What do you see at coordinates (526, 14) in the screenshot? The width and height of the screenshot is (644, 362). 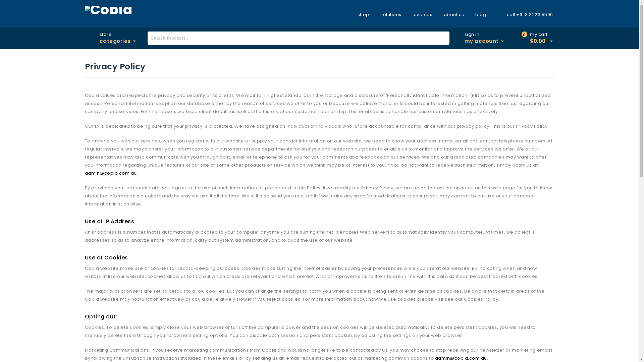 I see `call +61 8 8223 5590` at bounding box center [526, 14].